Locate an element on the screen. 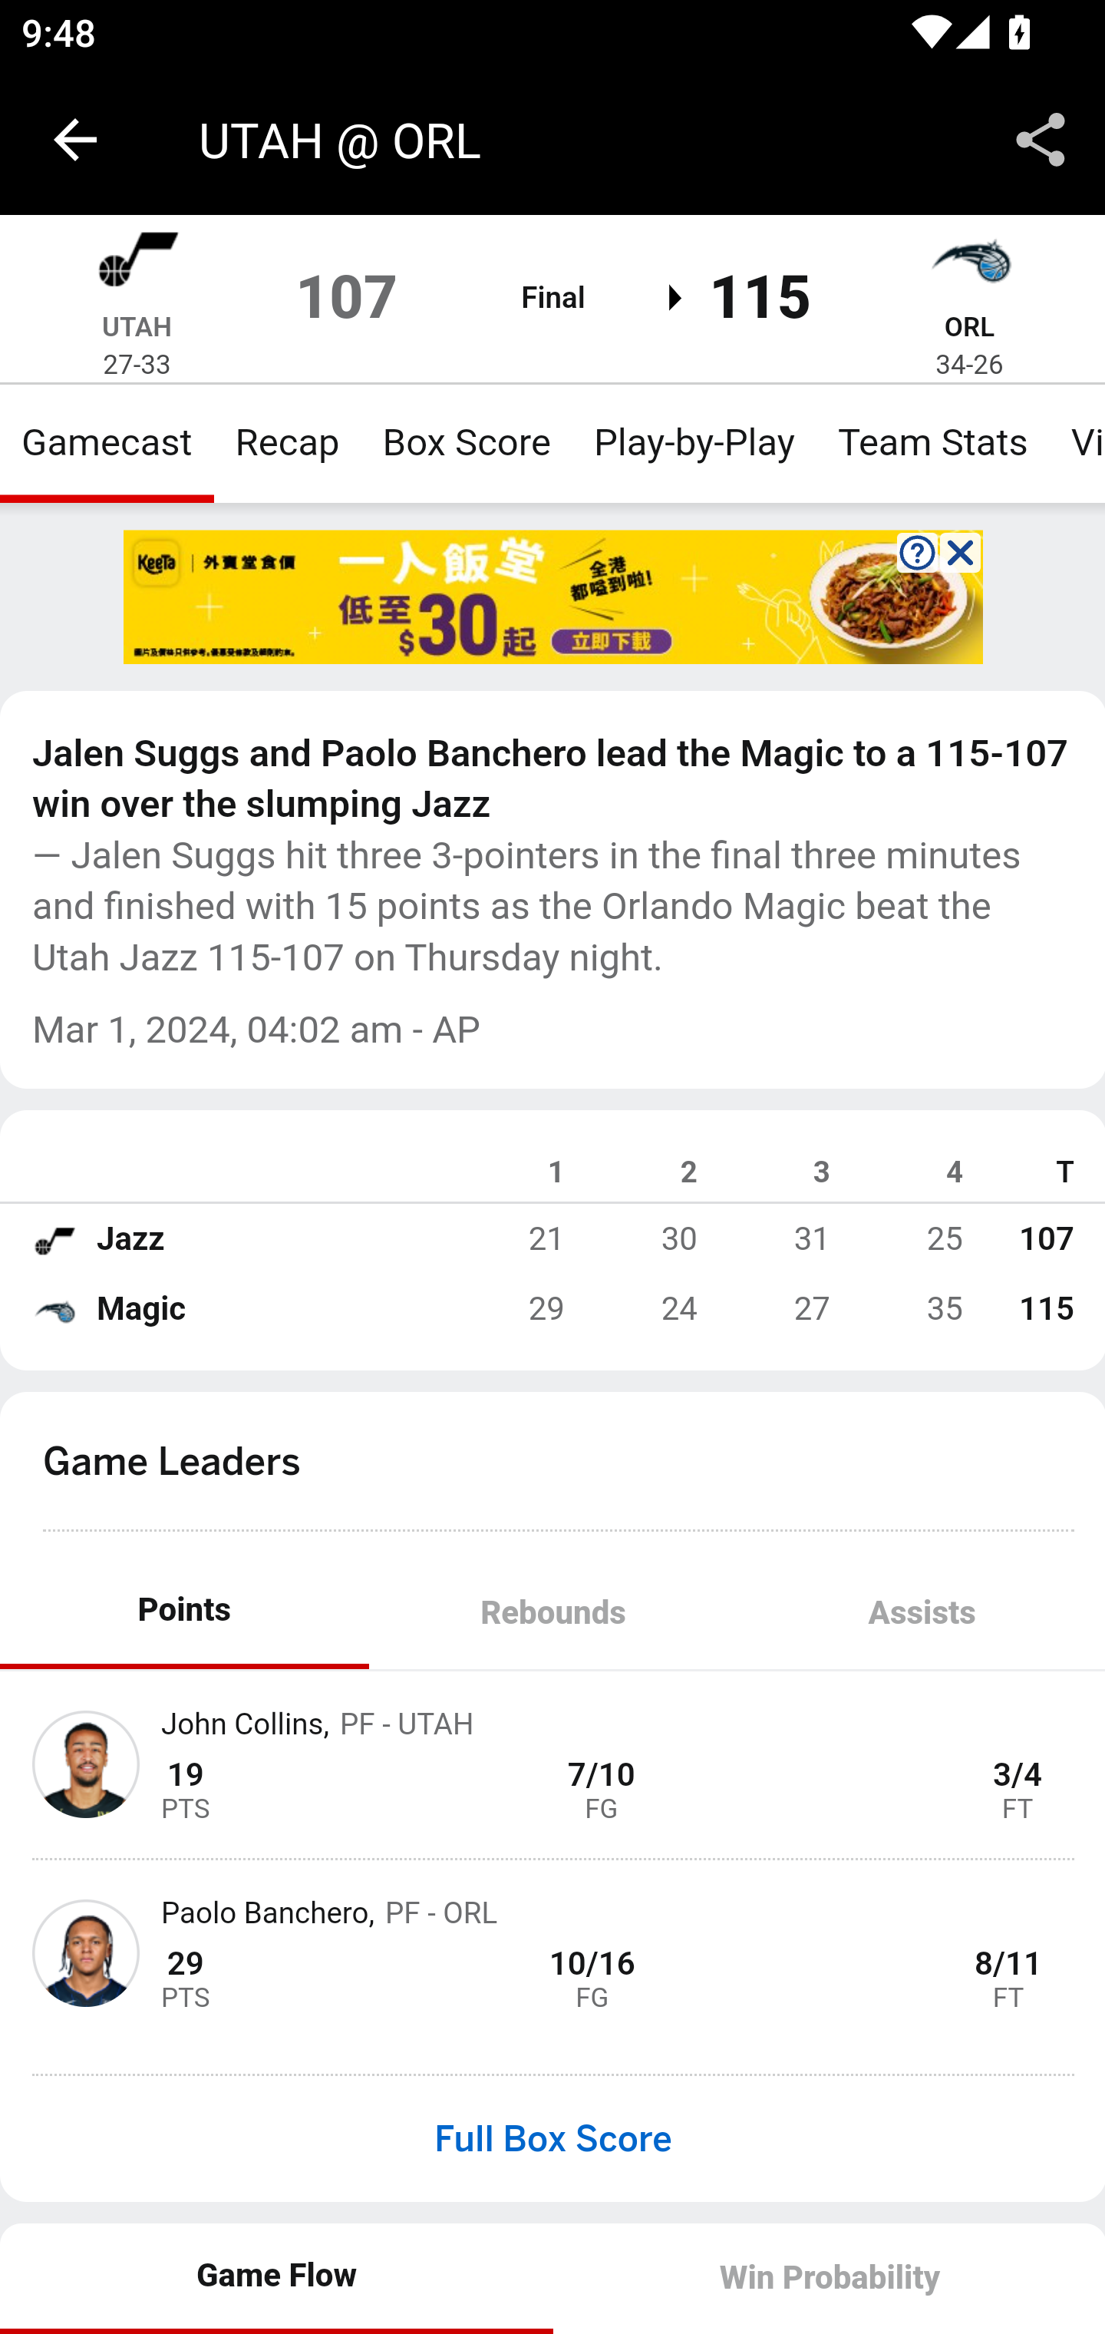 The width and height of the screenshot is (1105, 2334). Orlando Magic is located at coordinates (969, 264).